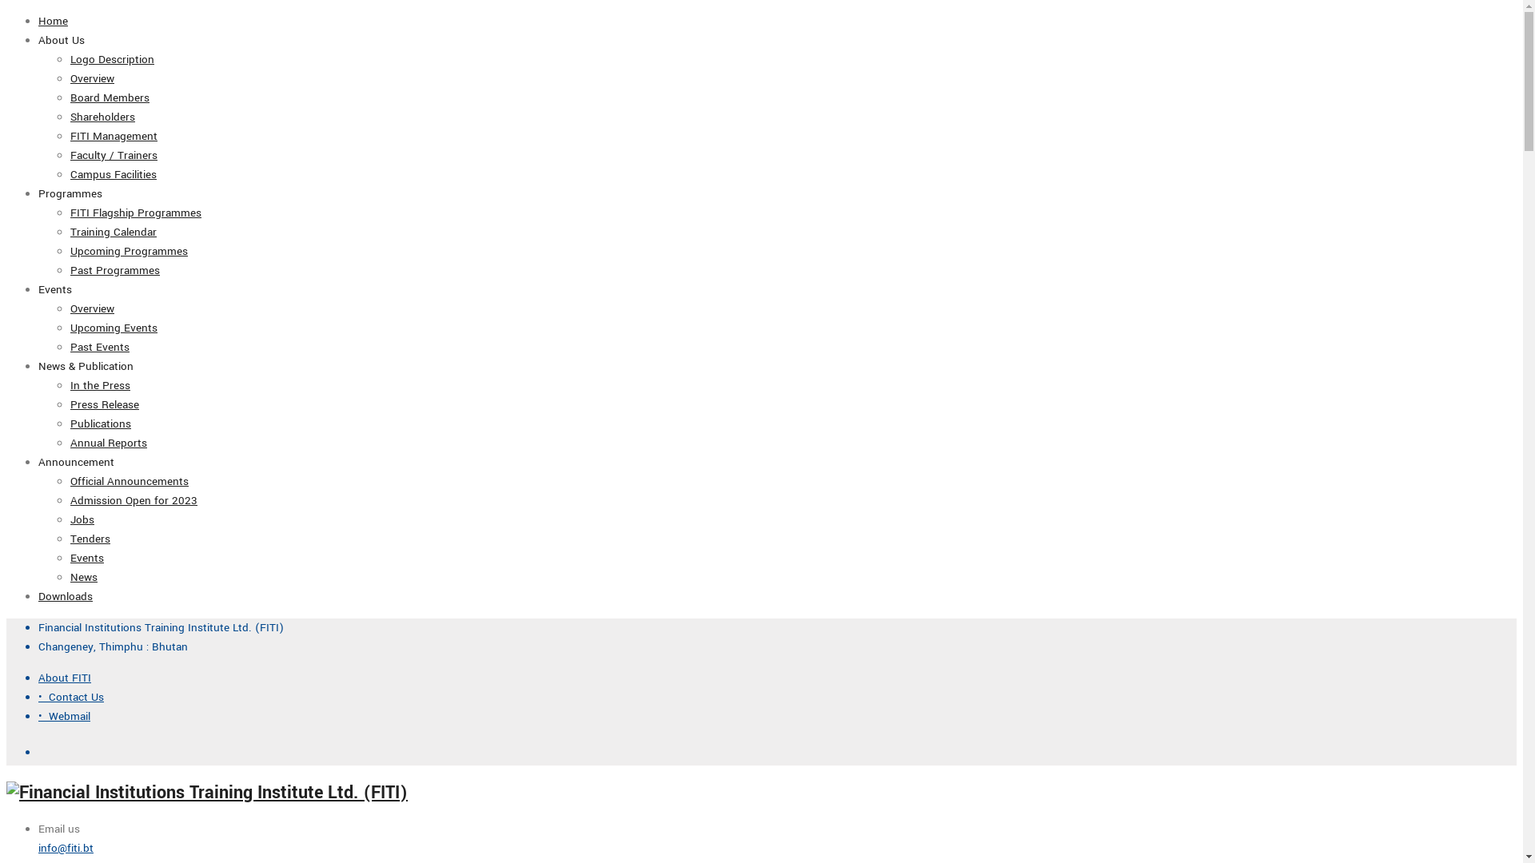 This screenshot has width=1535, height=863. Describe the element at coordinates (114, 155) in the screenshot. I see `Faculty / Trainers` at that location.